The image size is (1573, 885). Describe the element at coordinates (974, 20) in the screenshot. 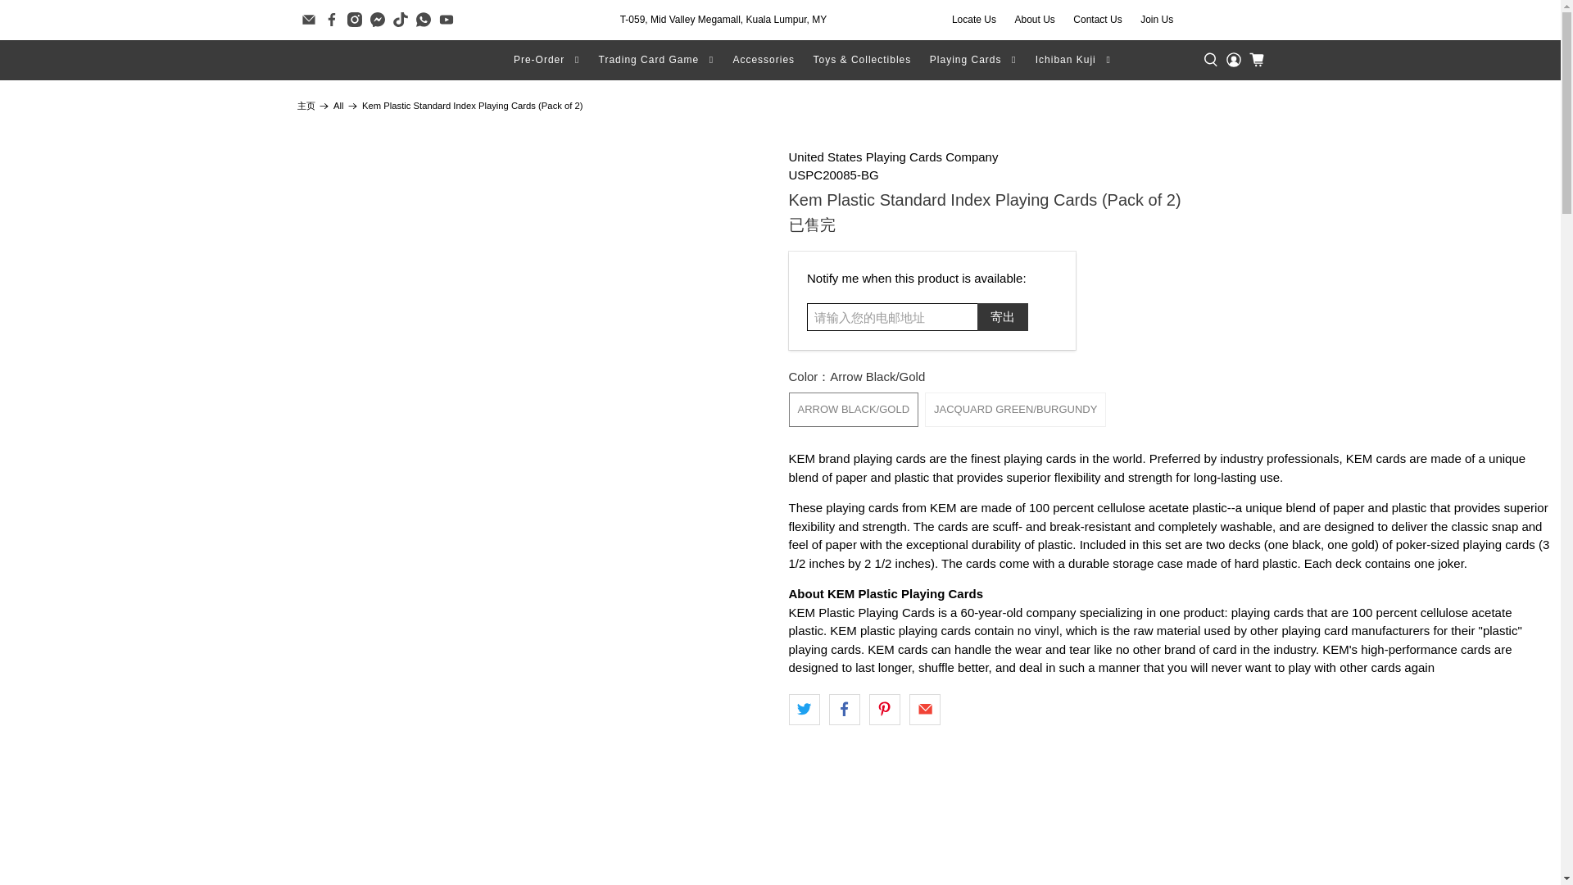

I see `Locate Us` at that location.